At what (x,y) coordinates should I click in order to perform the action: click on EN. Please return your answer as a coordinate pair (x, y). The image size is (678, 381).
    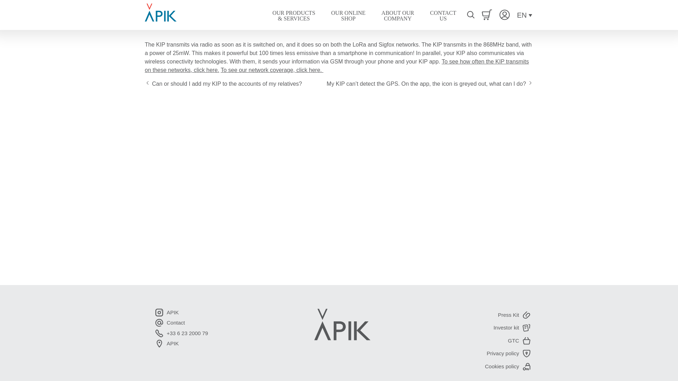
    Looking at the image, I should click on (348, 16).